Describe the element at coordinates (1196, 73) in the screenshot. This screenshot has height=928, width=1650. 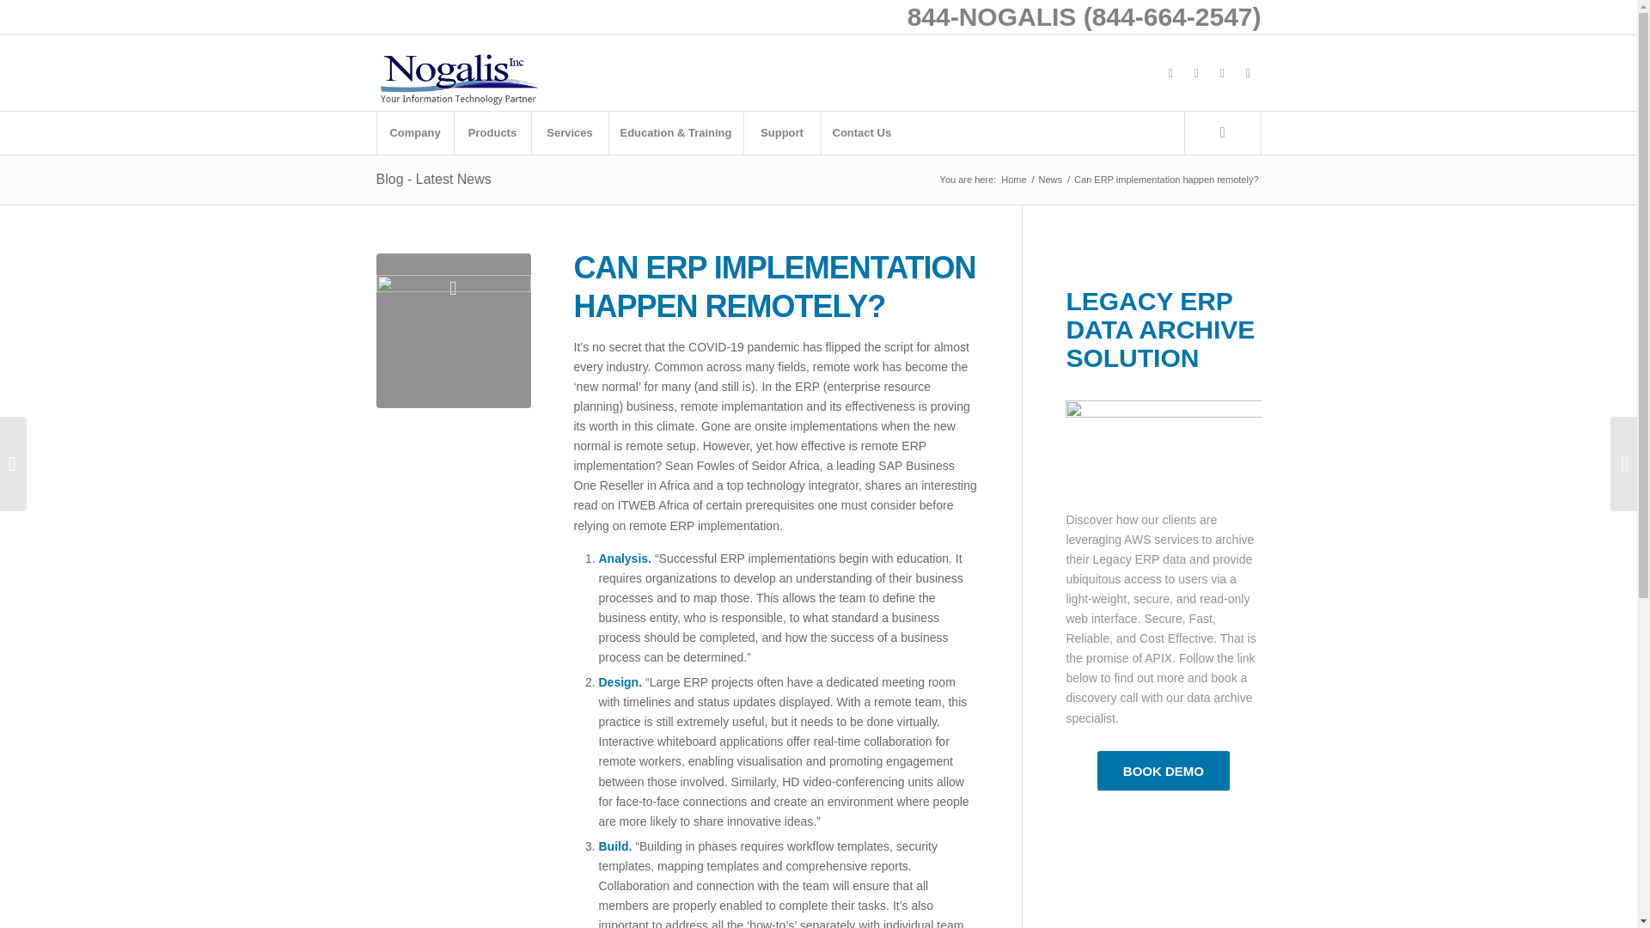
I see `X` at that location.